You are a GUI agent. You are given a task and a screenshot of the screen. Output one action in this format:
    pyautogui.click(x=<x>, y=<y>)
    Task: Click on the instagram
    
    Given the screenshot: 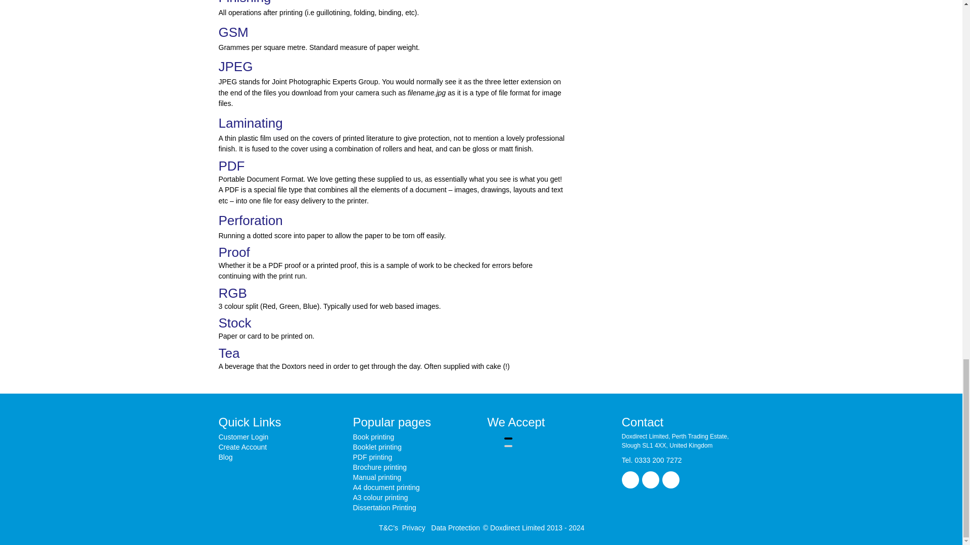 What is the action you would take?
    pyautogui.click(x=670, y=479)
    